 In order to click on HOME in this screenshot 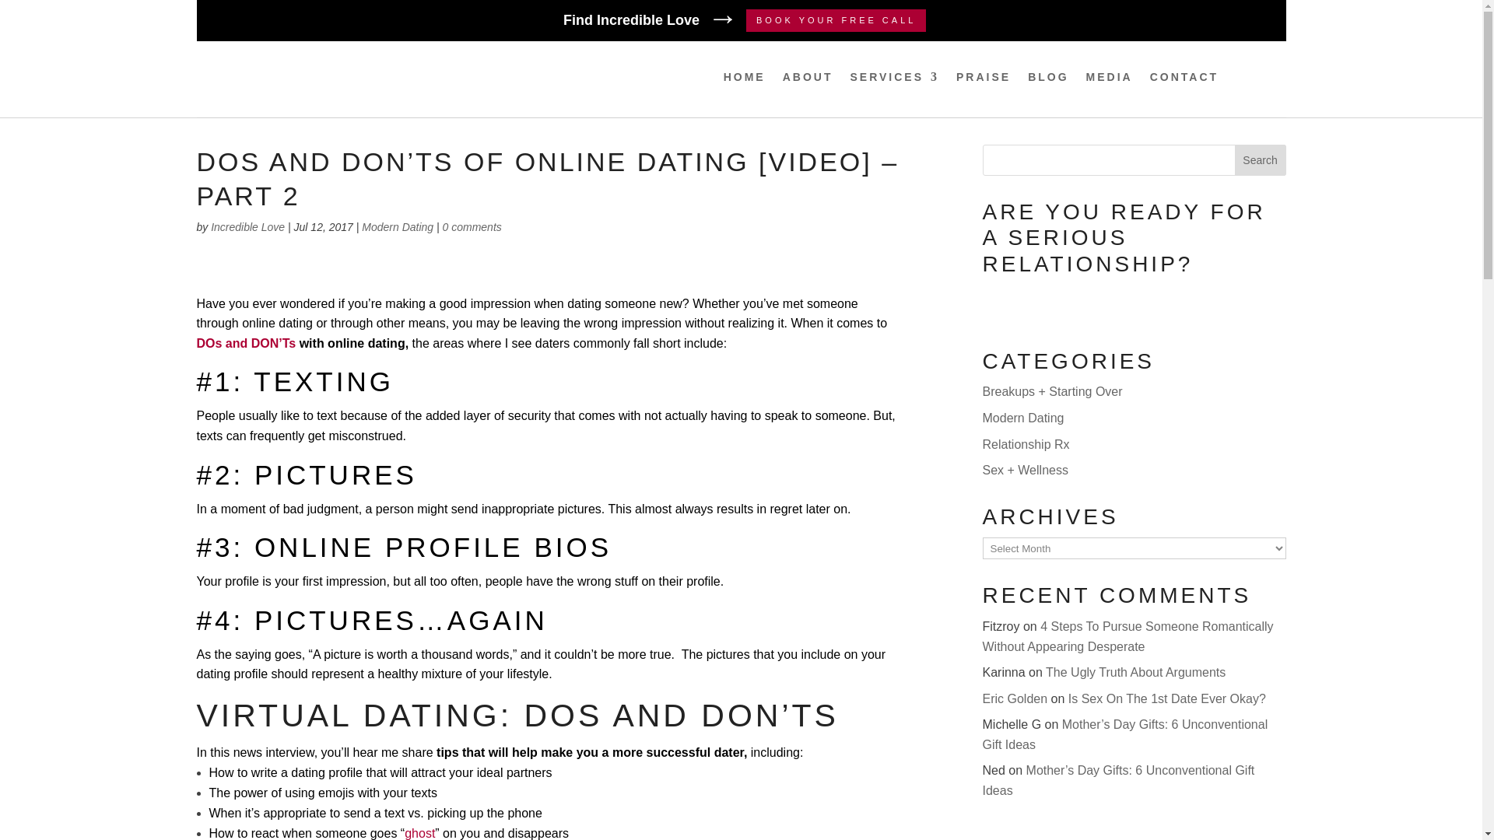, I will do `click(744, 79)`.